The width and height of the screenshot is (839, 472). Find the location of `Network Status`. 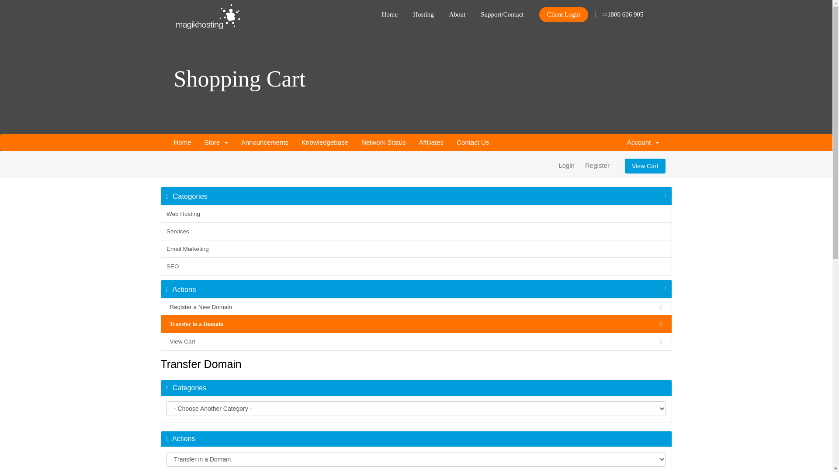

Network Status is located at coordinates (384, 142).